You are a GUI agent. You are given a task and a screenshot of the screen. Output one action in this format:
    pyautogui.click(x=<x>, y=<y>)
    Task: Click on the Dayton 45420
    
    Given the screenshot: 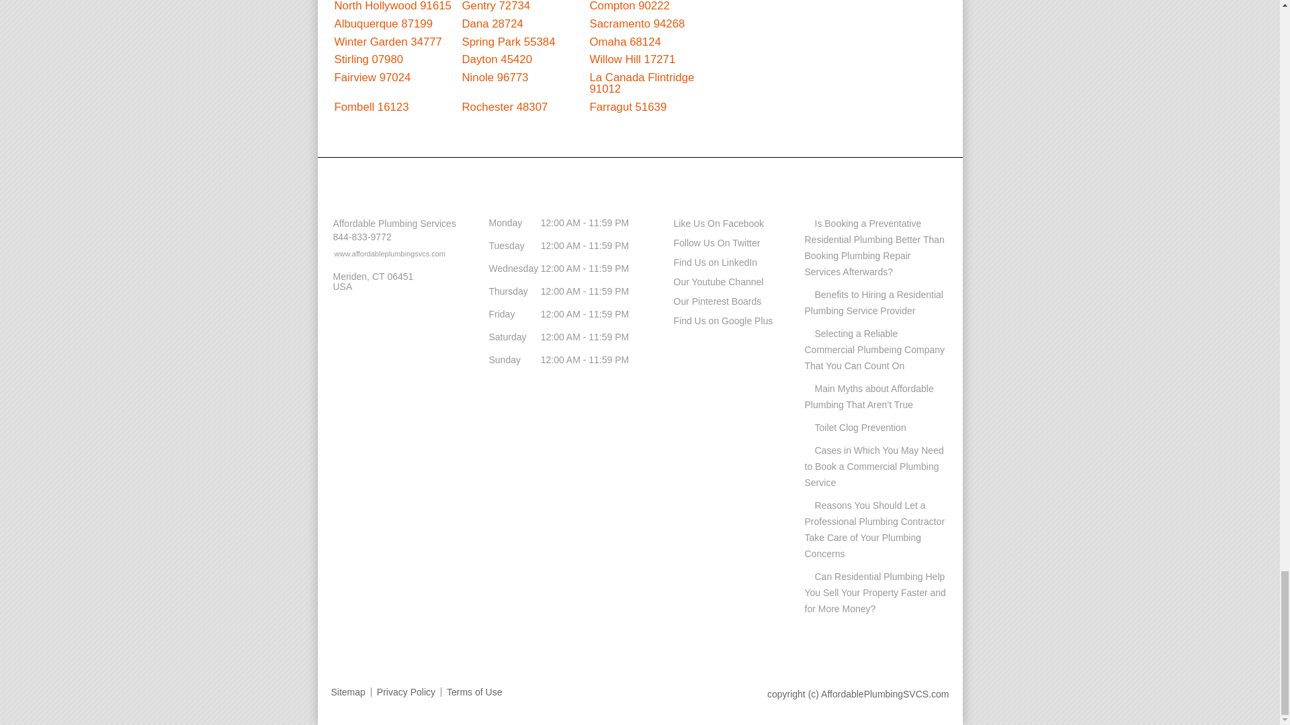 What is the action you would take?
    pyautogui.click(x=497, y=59)
    